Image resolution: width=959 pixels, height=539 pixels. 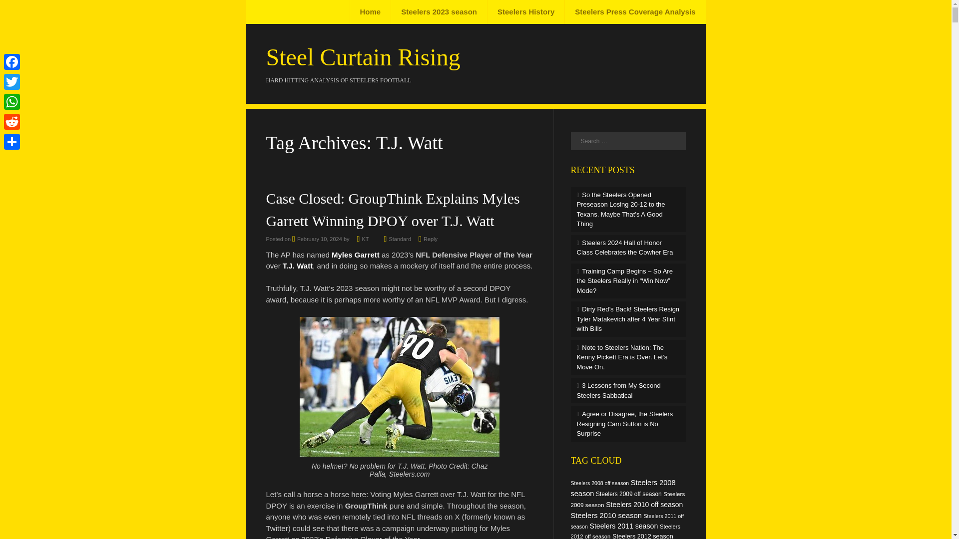 I want to click on Steelers Press Coverage Analysis, so click(x=634, y=12).